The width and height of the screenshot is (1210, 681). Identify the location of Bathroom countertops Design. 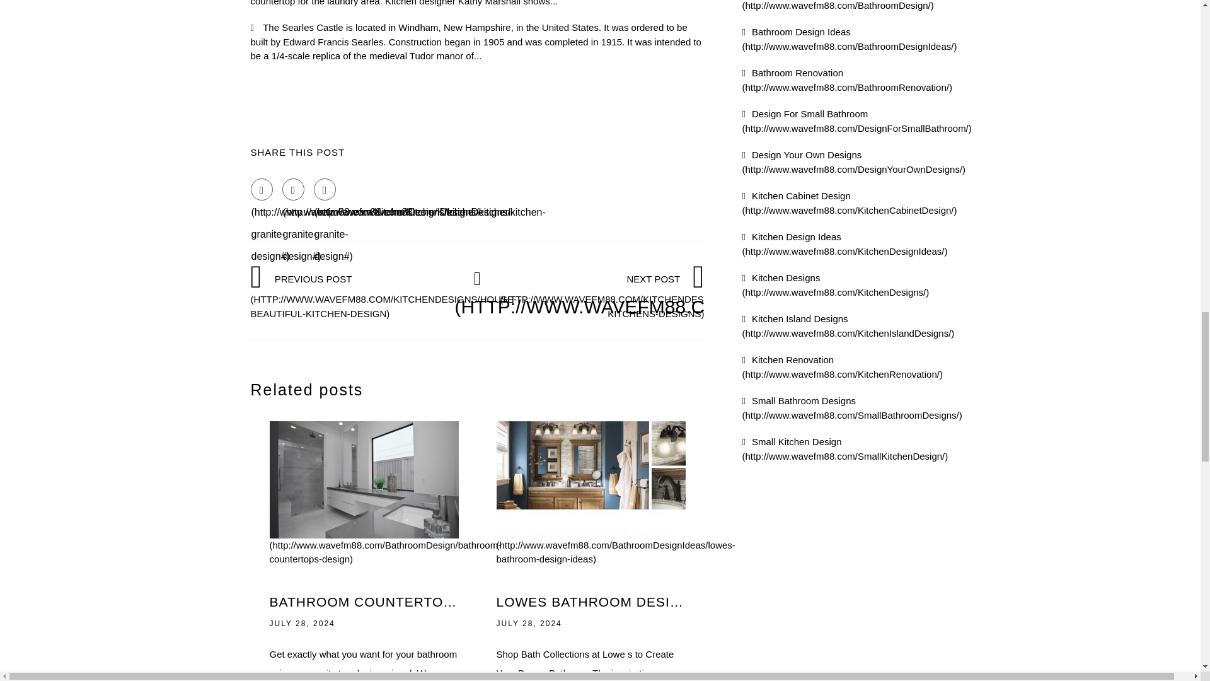
(386, 519).